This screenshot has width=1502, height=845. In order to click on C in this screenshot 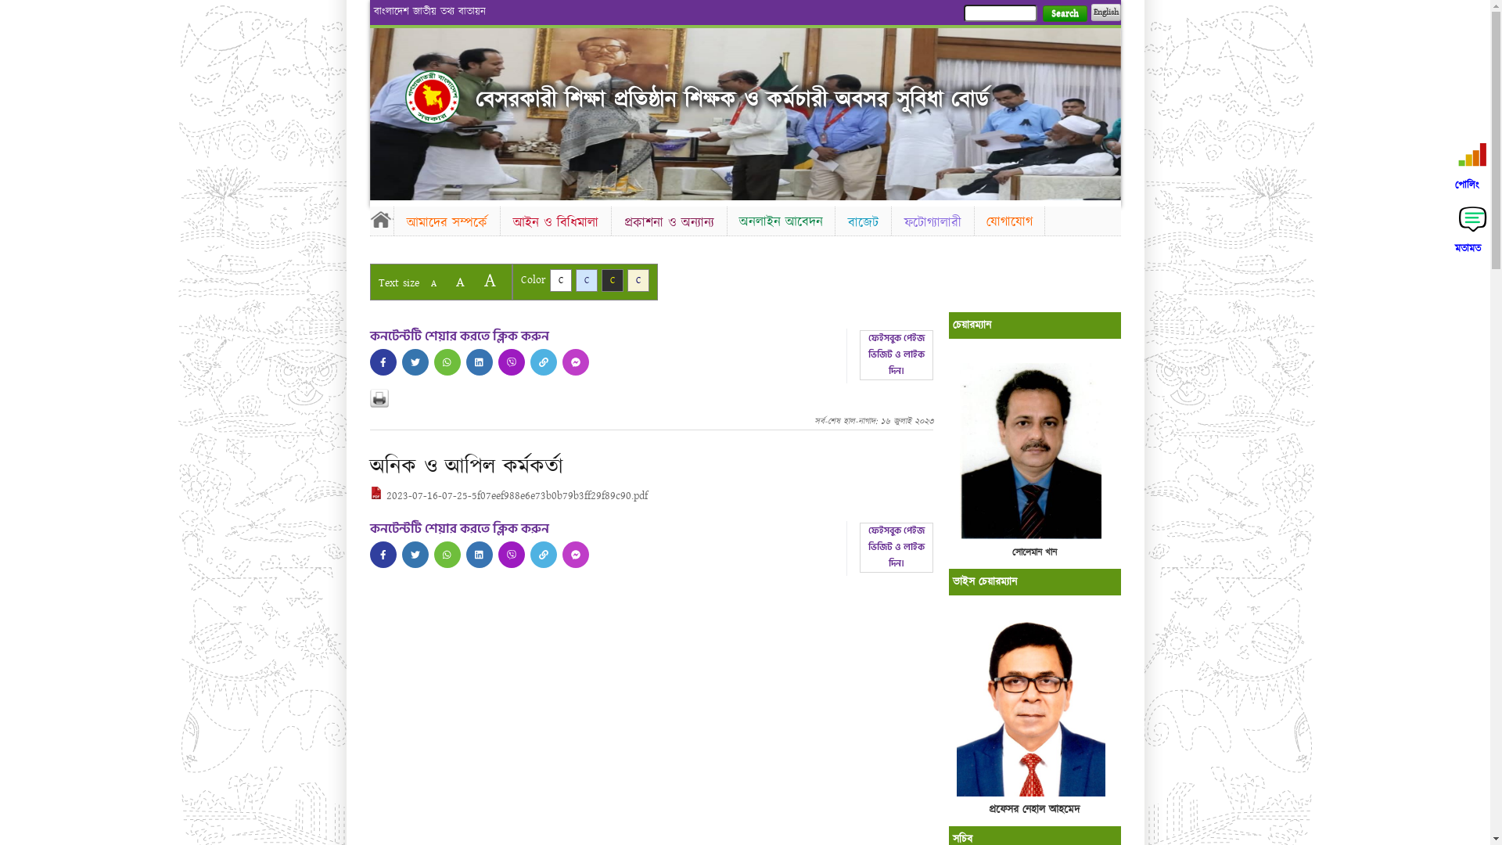, I will do `click(612, 280)`.